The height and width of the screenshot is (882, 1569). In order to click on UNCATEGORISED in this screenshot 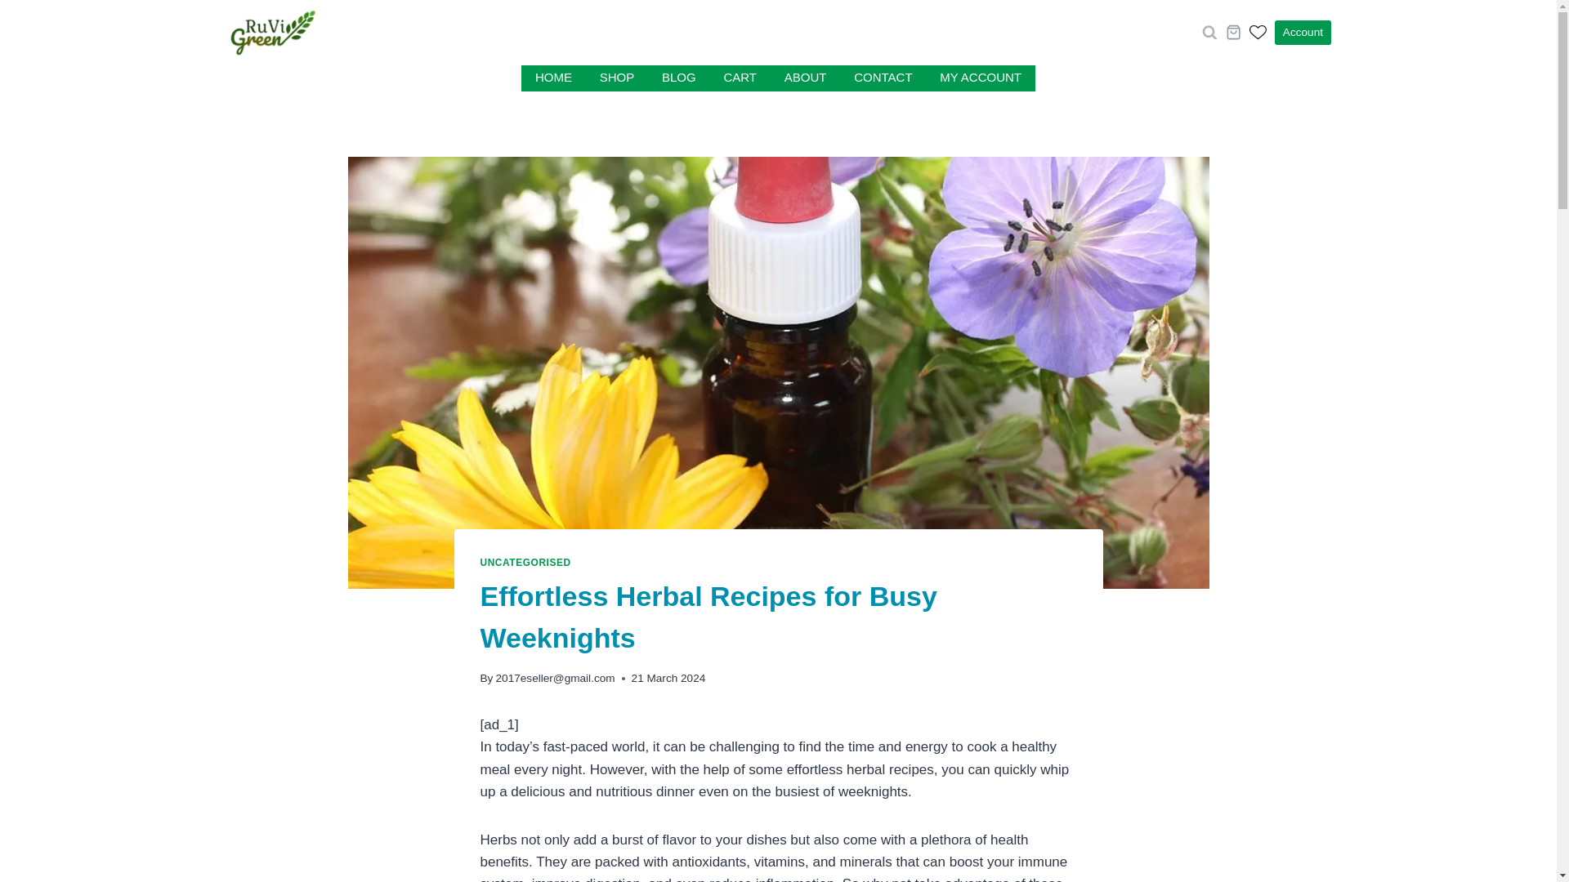, I will do `click(525, 562)`.